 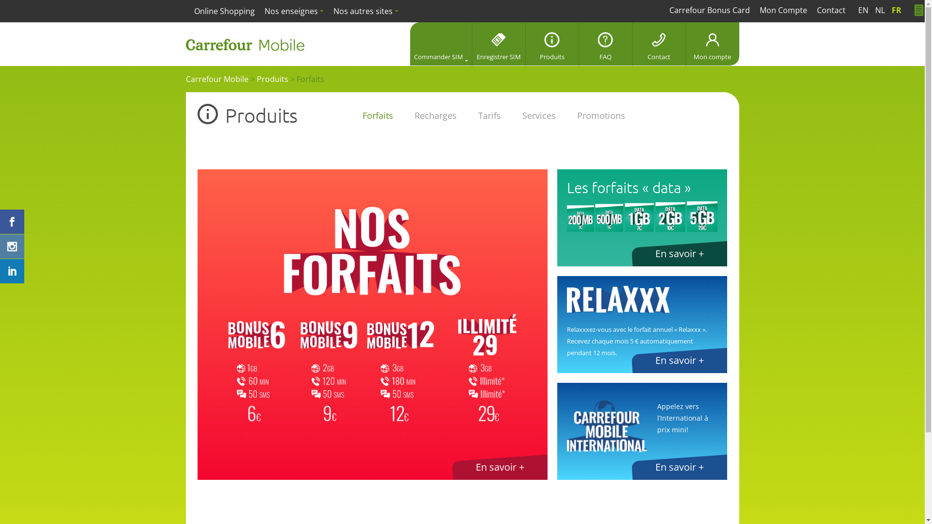 I want to click on Promotions, so click(x=601, y=115).